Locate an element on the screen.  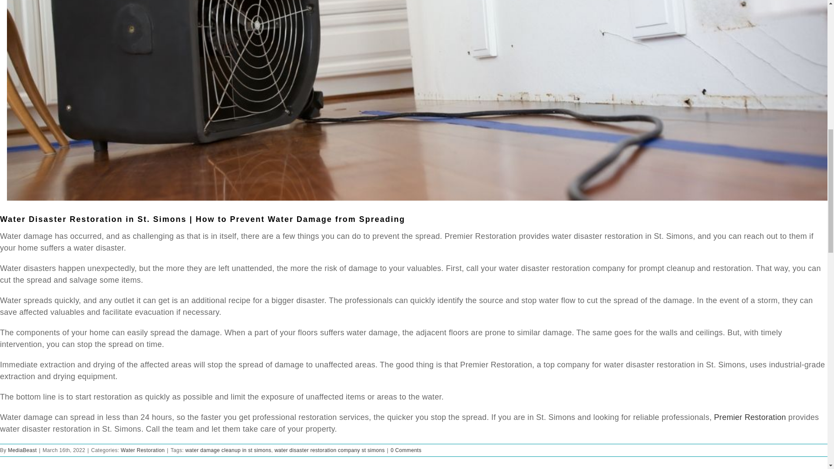
water damage cleanup in st simons is located at coordinates (228, 450).